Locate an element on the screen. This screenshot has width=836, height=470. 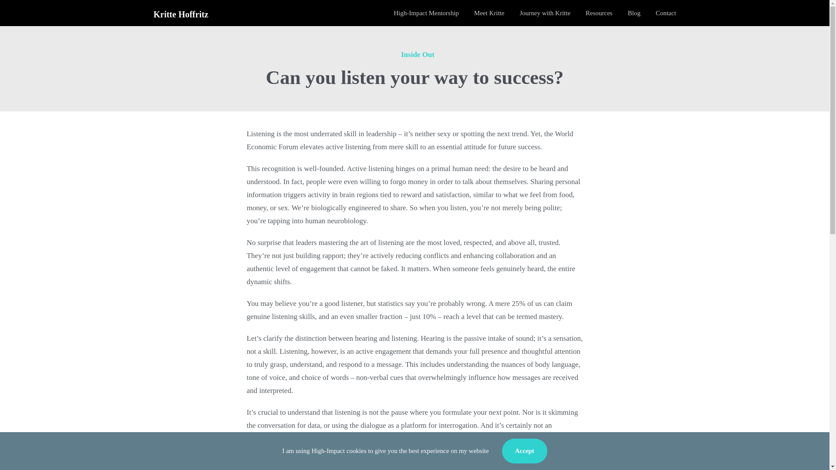
Meet Kritte is located at coordinates (489, 13).